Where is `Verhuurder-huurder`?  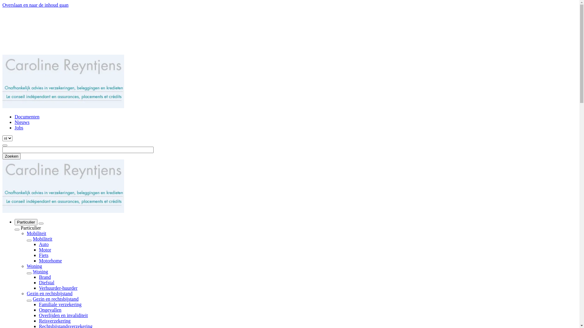
Verhuurder-huurder is located at coordinates (58, 288).